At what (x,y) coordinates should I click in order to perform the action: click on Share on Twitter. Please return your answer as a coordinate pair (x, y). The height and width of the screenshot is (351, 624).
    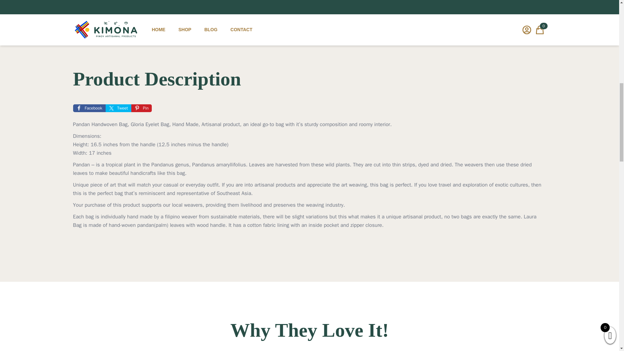
    Looking at the image, I should click on (118, 108).